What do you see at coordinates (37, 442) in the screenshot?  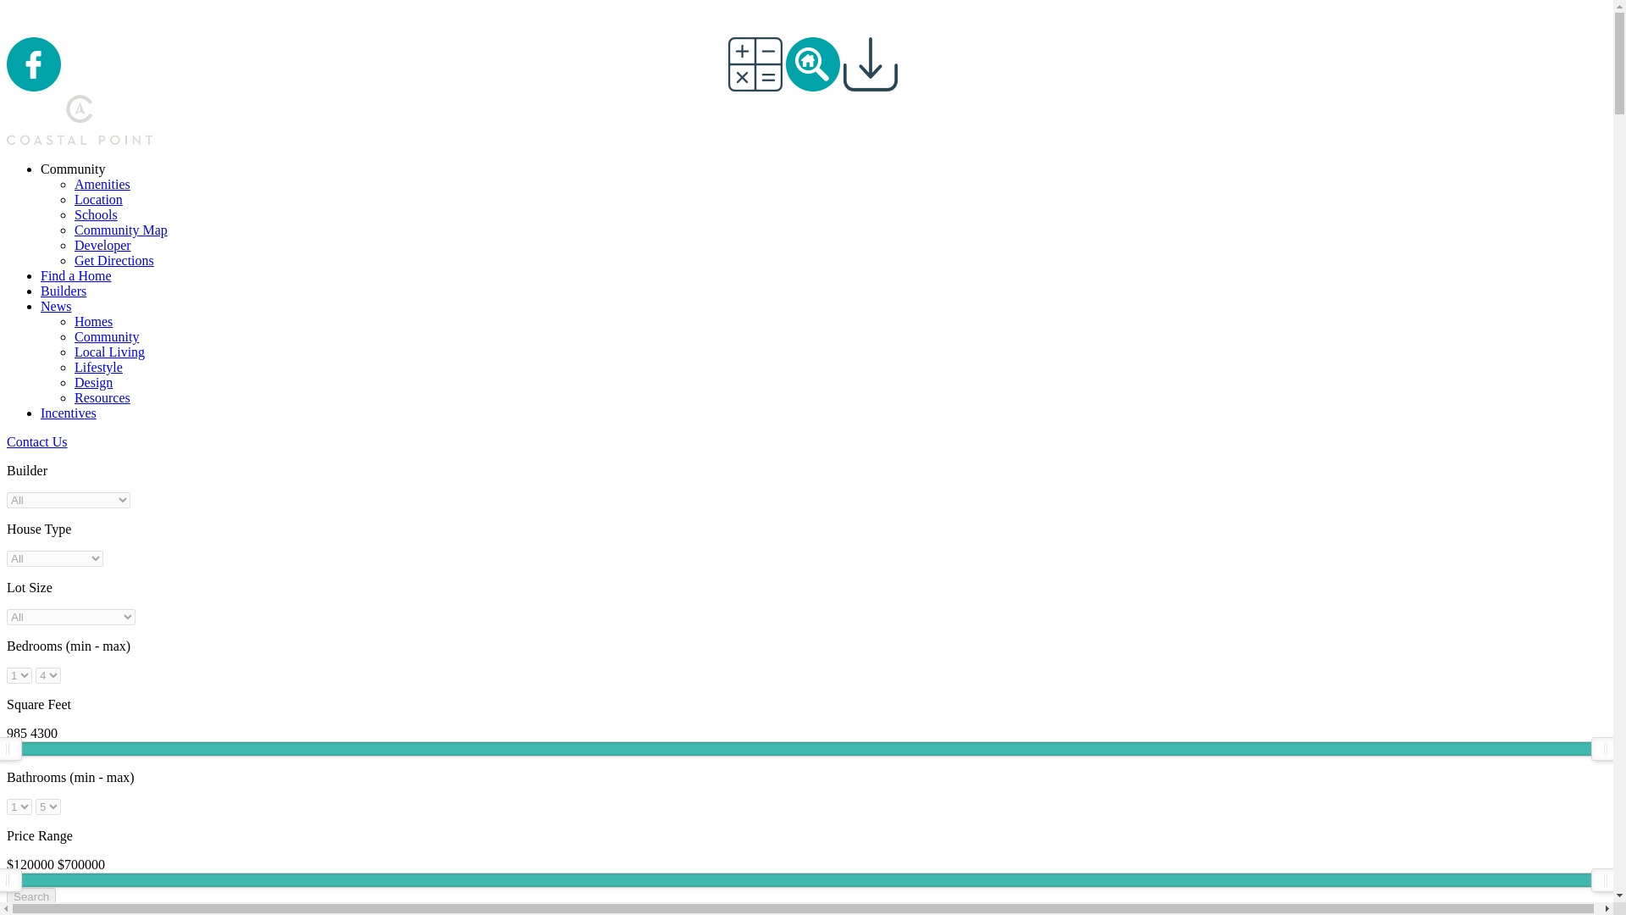 I see `Contact Us` at bounding box center [37, 442].